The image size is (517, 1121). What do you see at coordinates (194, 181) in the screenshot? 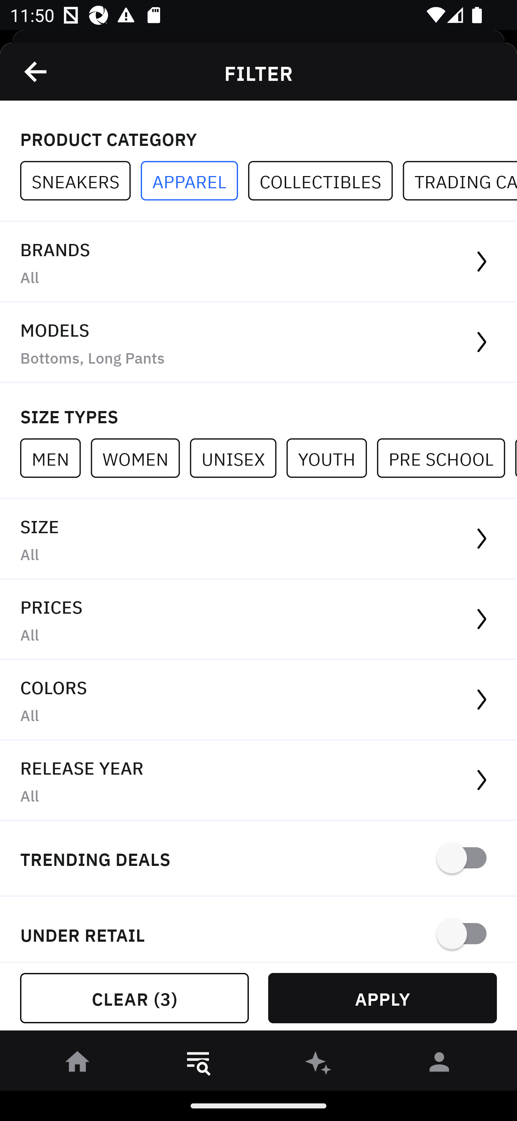
I see `APPAREL` at bounding box center [194, 181].